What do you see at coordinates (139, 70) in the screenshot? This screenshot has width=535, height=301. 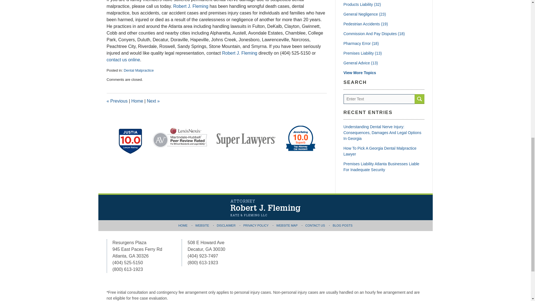 I see `View all posts in Dental Malpractice` at bounding box center [139, 70].